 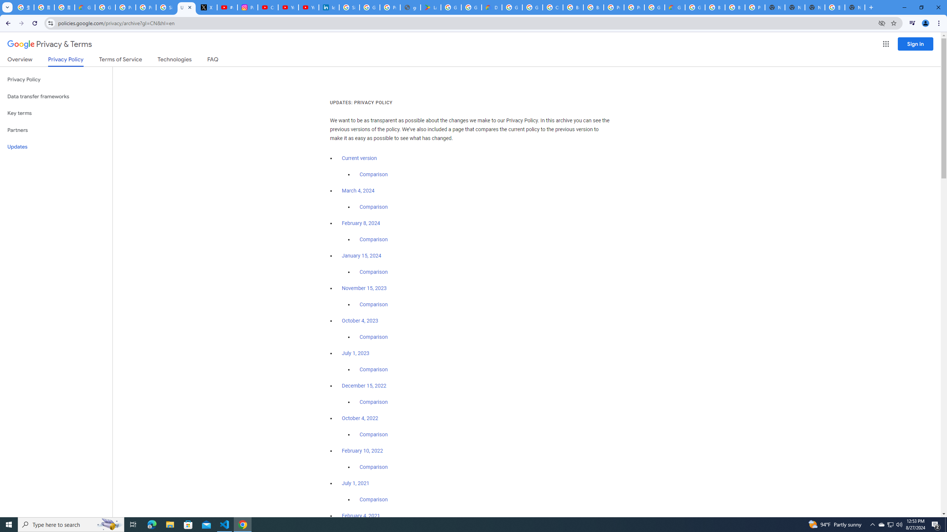 I want to click on March 4, 2024, so click(x=358, y=191).